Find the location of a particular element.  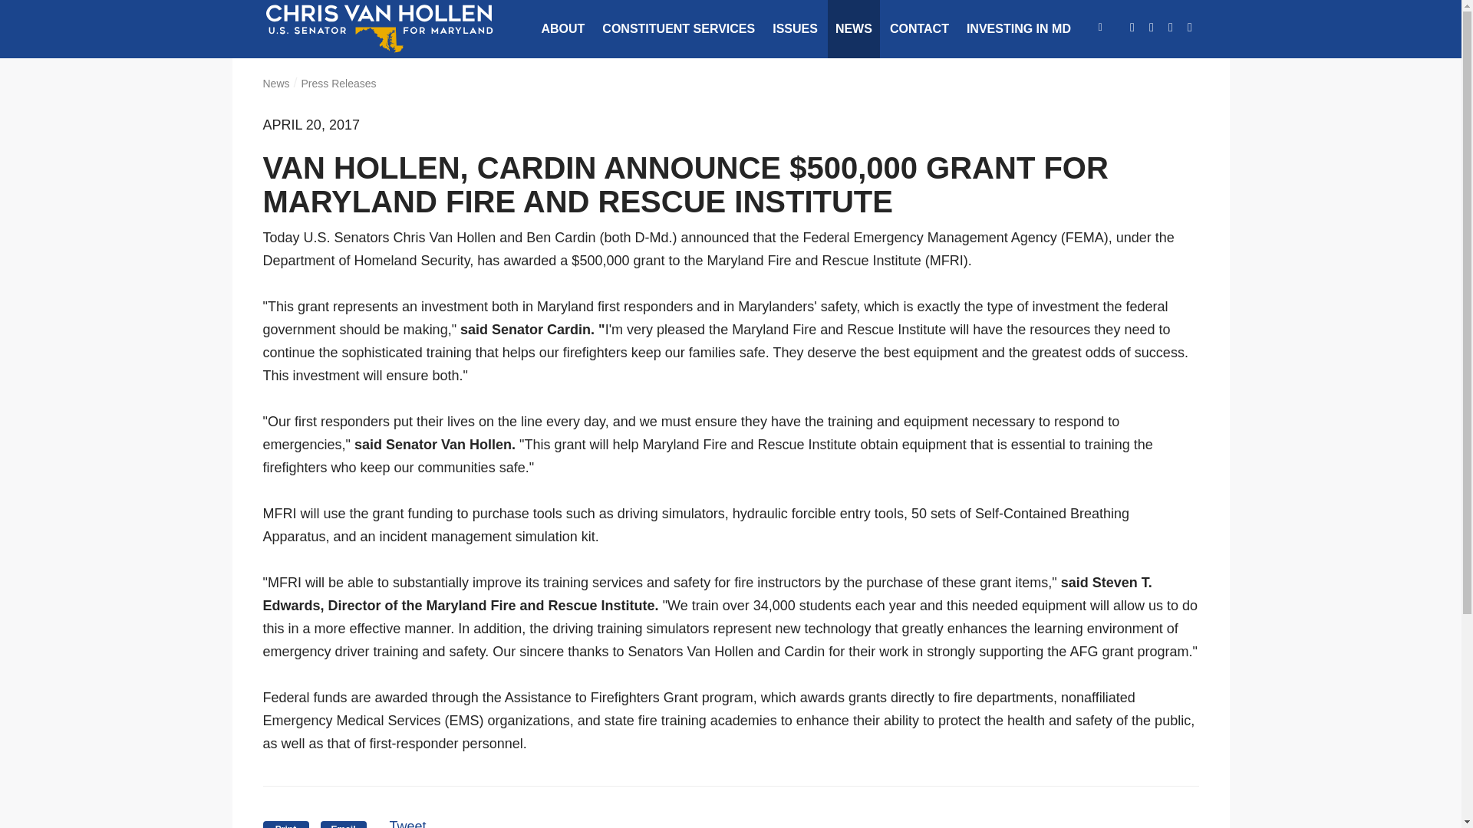

ISSUES is located at coordinates (795, 29).